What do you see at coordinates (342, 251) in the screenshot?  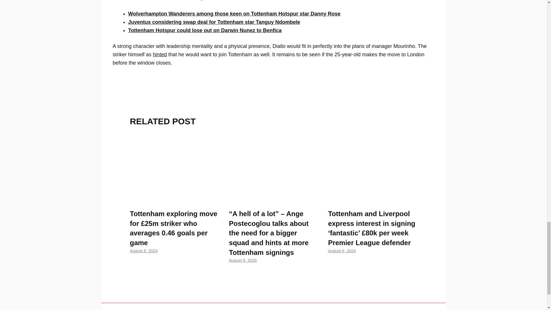 I see `12:30 pm` at bounding box center [342, 251].